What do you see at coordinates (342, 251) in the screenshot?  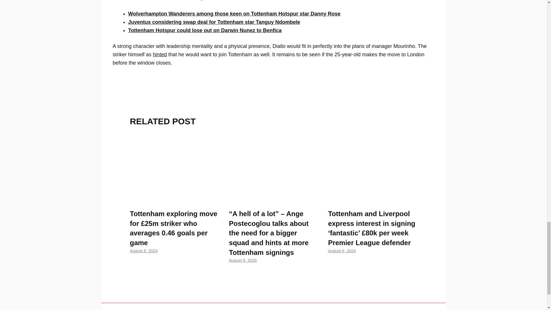 I see `12:30 pm` at bounding box center [342, 251].